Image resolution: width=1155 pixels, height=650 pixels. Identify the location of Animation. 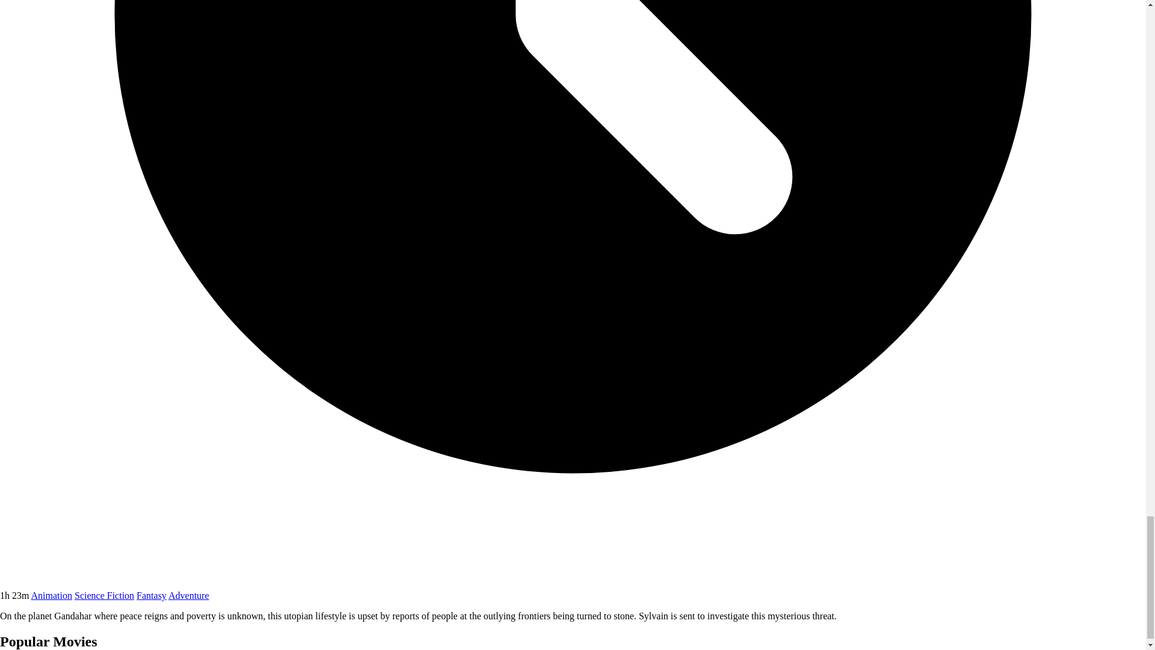
(51, 595).